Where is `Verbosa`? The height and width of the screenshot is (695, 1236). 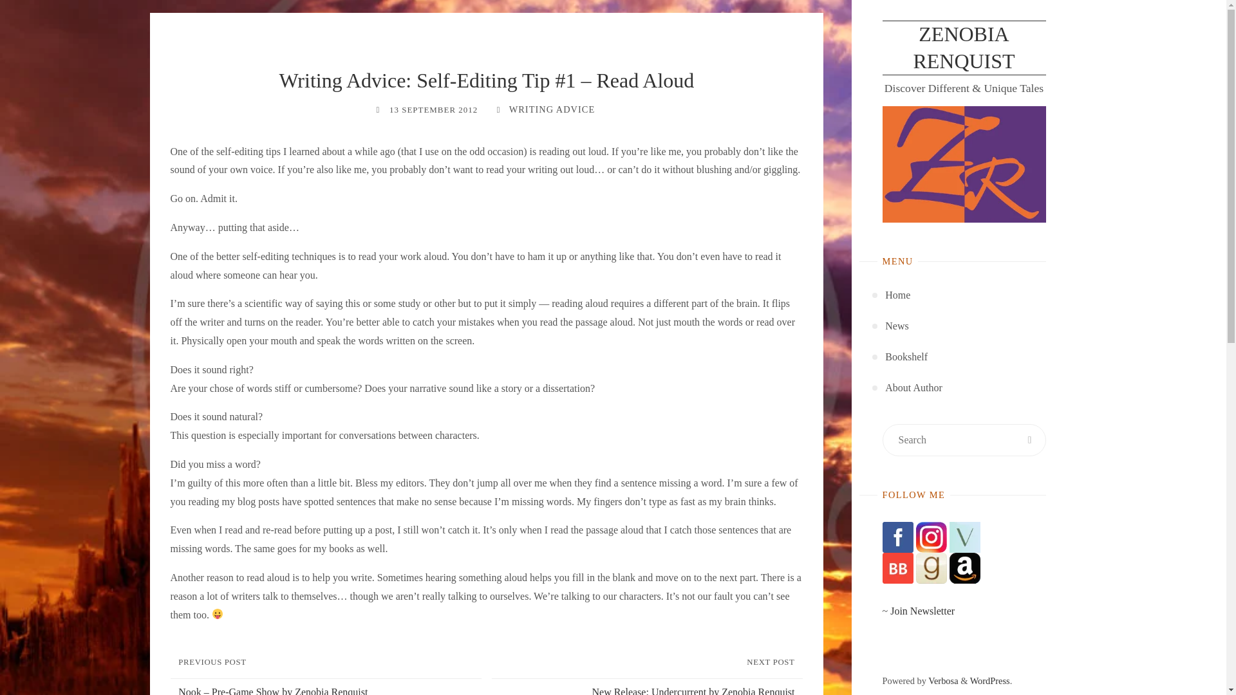
Verbosa is located at coordinates (942, 680).